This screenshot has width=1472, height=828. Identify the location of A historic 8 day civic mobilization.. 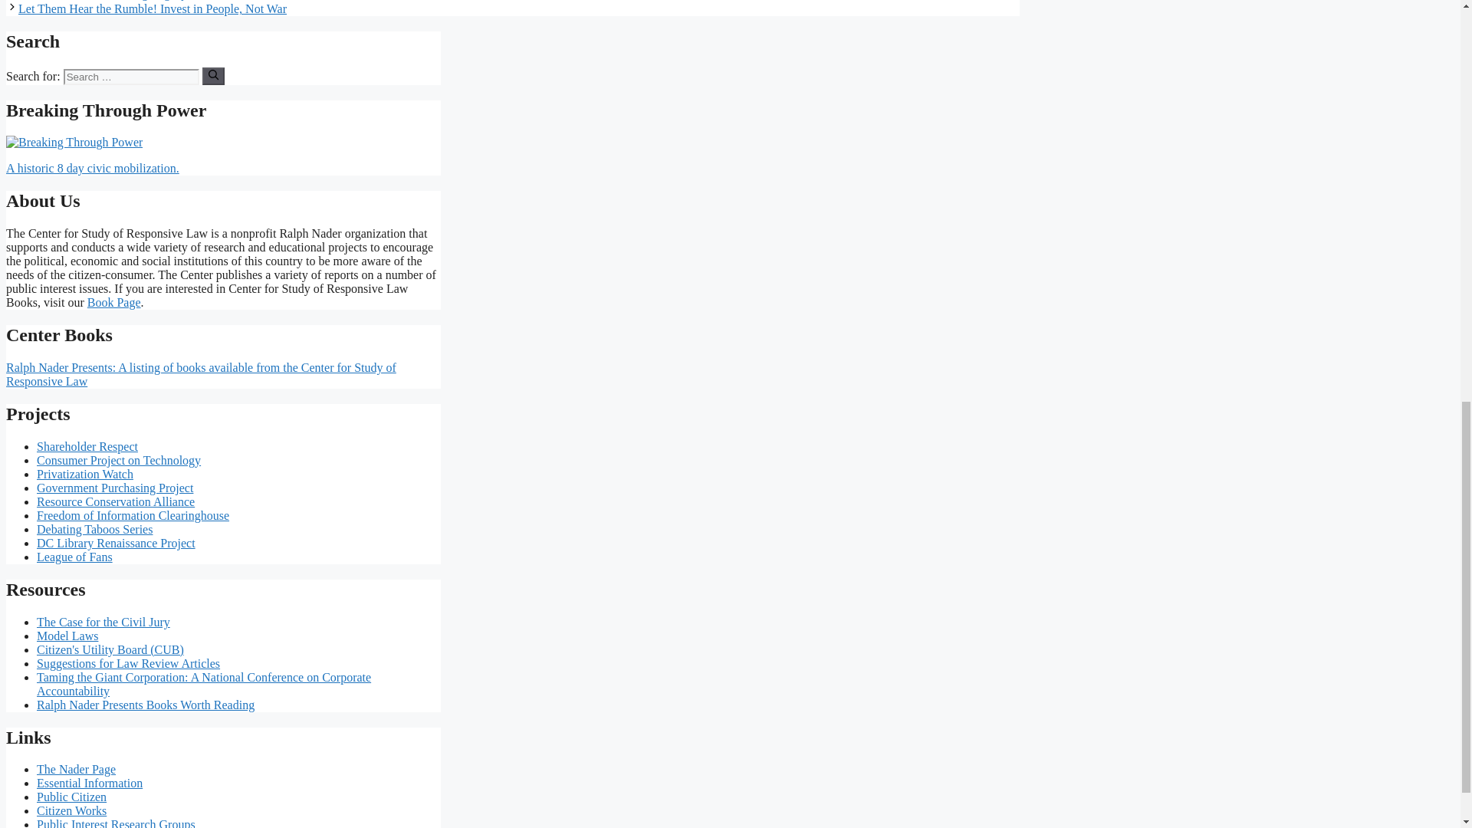
(92, 167).